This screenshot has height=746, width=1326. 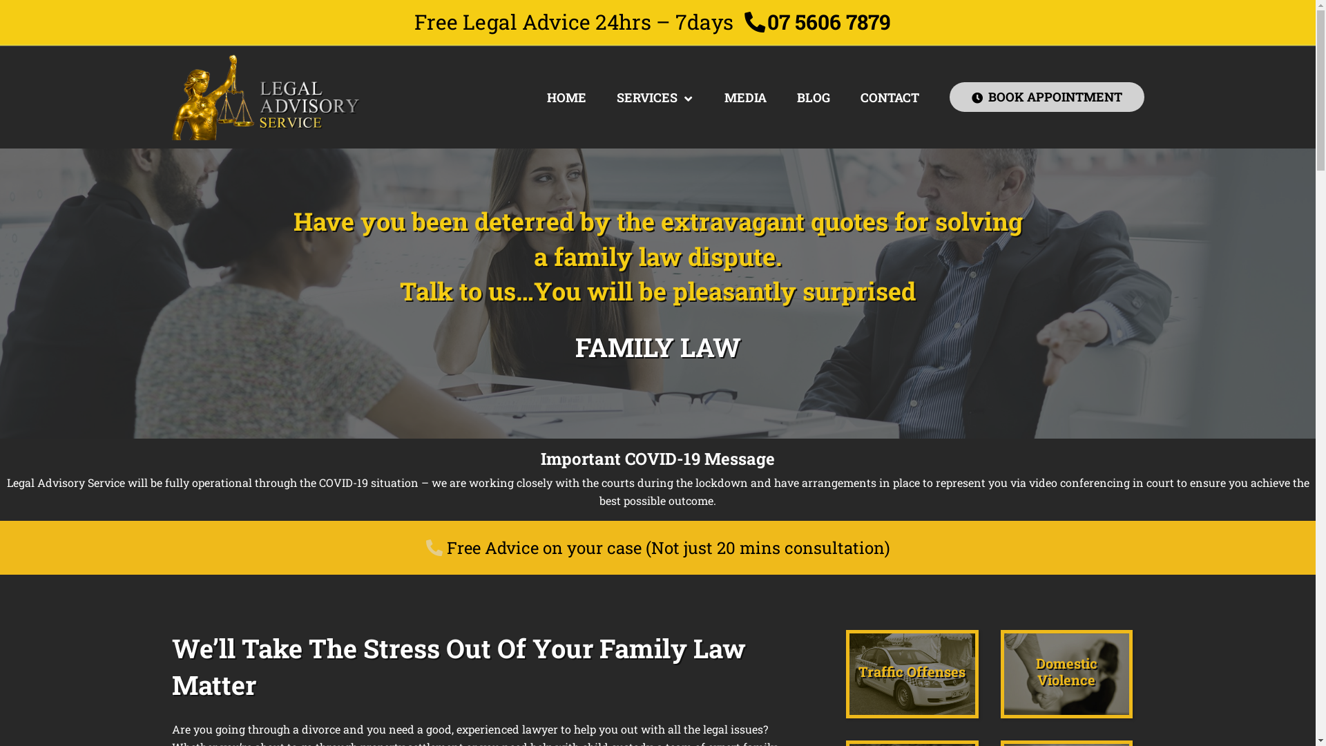 I want to click on Free Advice on your case (Not just 20 mins consultation), so click(x=657, y=548).